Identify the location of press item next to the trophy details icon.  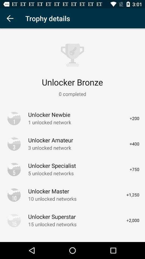
(10, 18).